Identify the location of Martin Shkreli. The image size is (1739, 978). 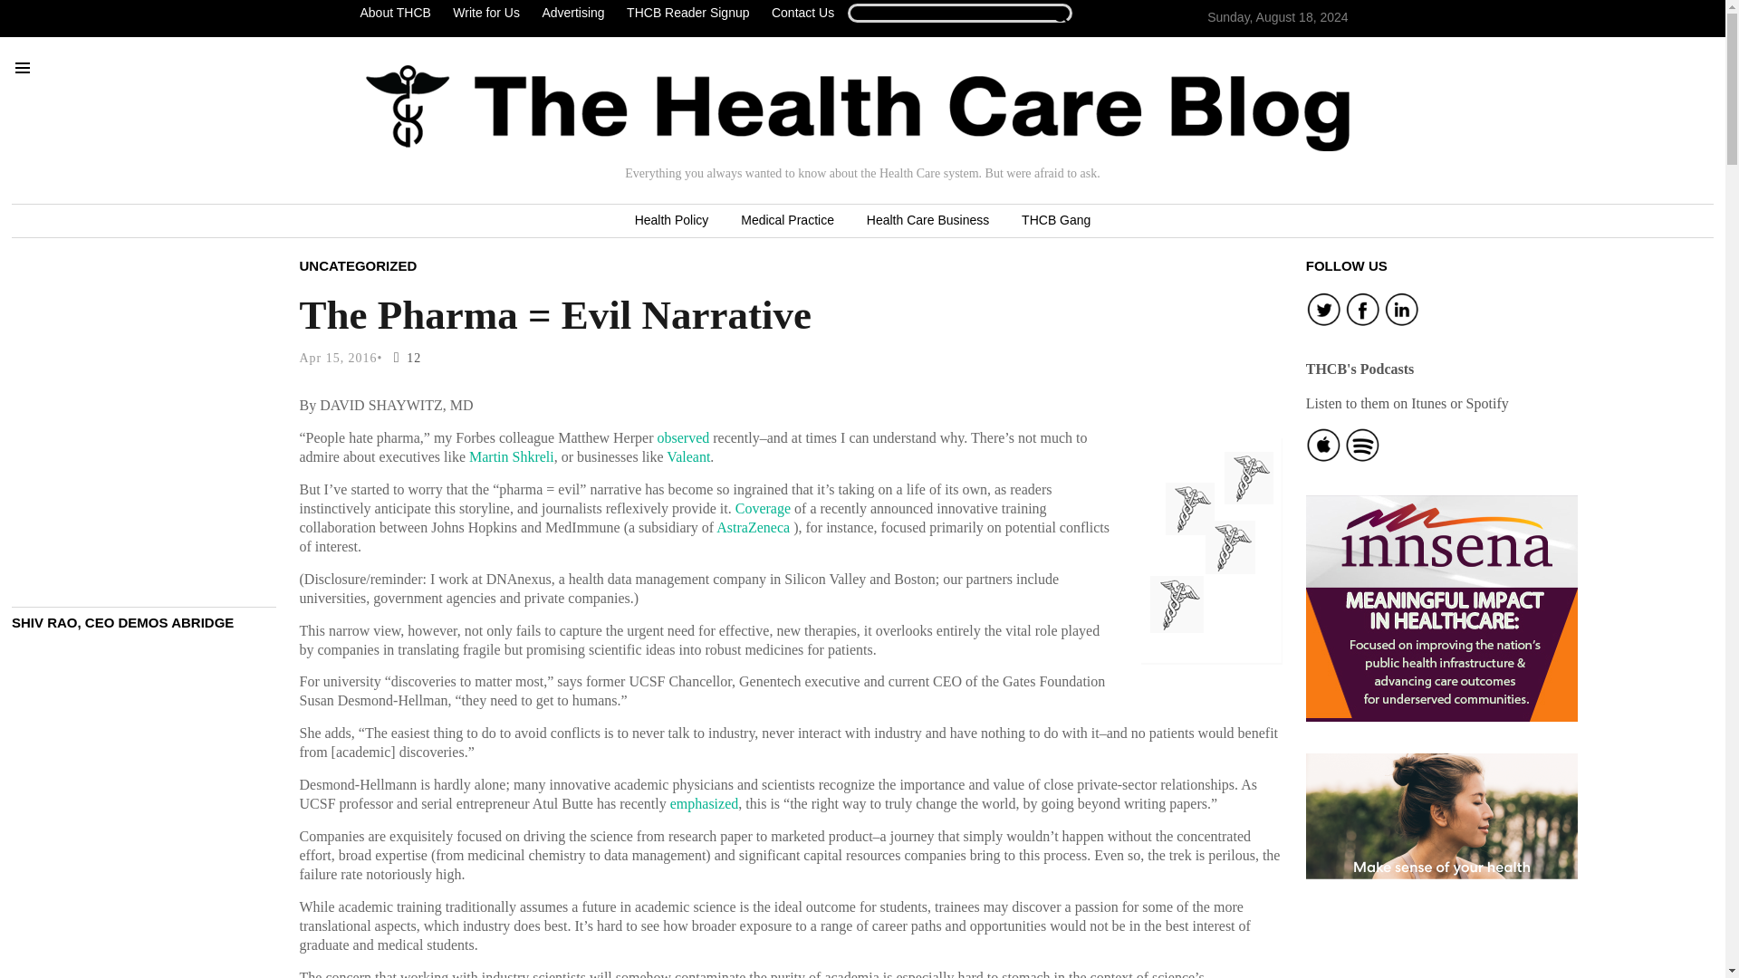
(512, 456).